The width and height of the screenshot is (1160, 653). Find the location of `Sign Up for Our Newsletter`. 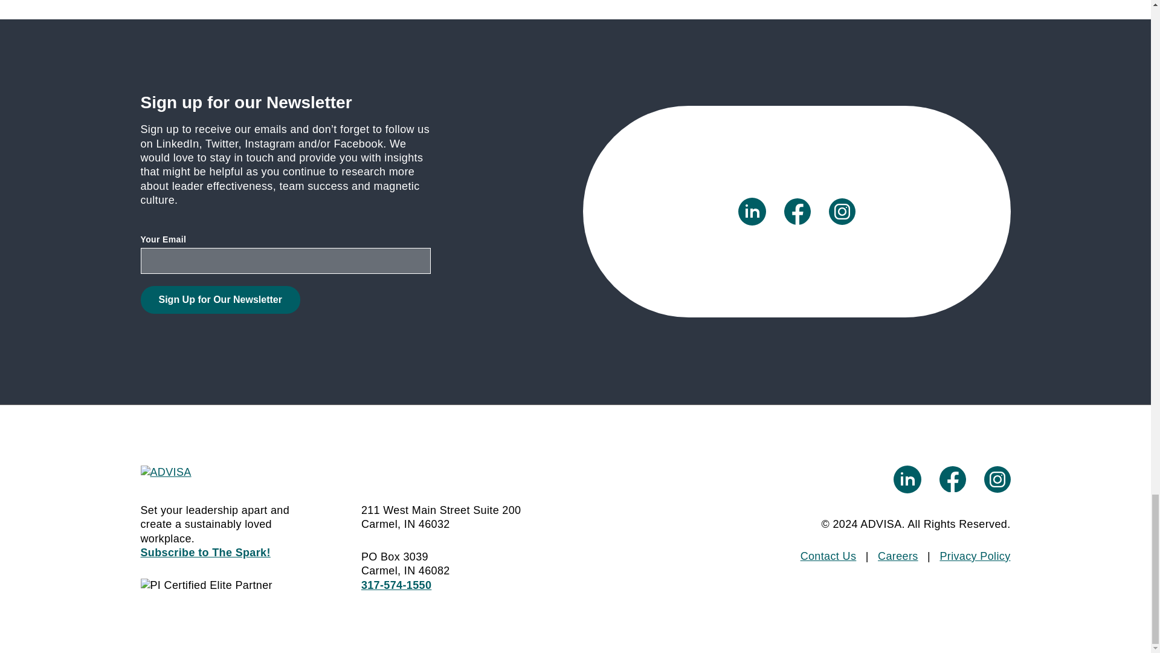

Sign Up for Our Newsletter is located at coordinates (220, 300).